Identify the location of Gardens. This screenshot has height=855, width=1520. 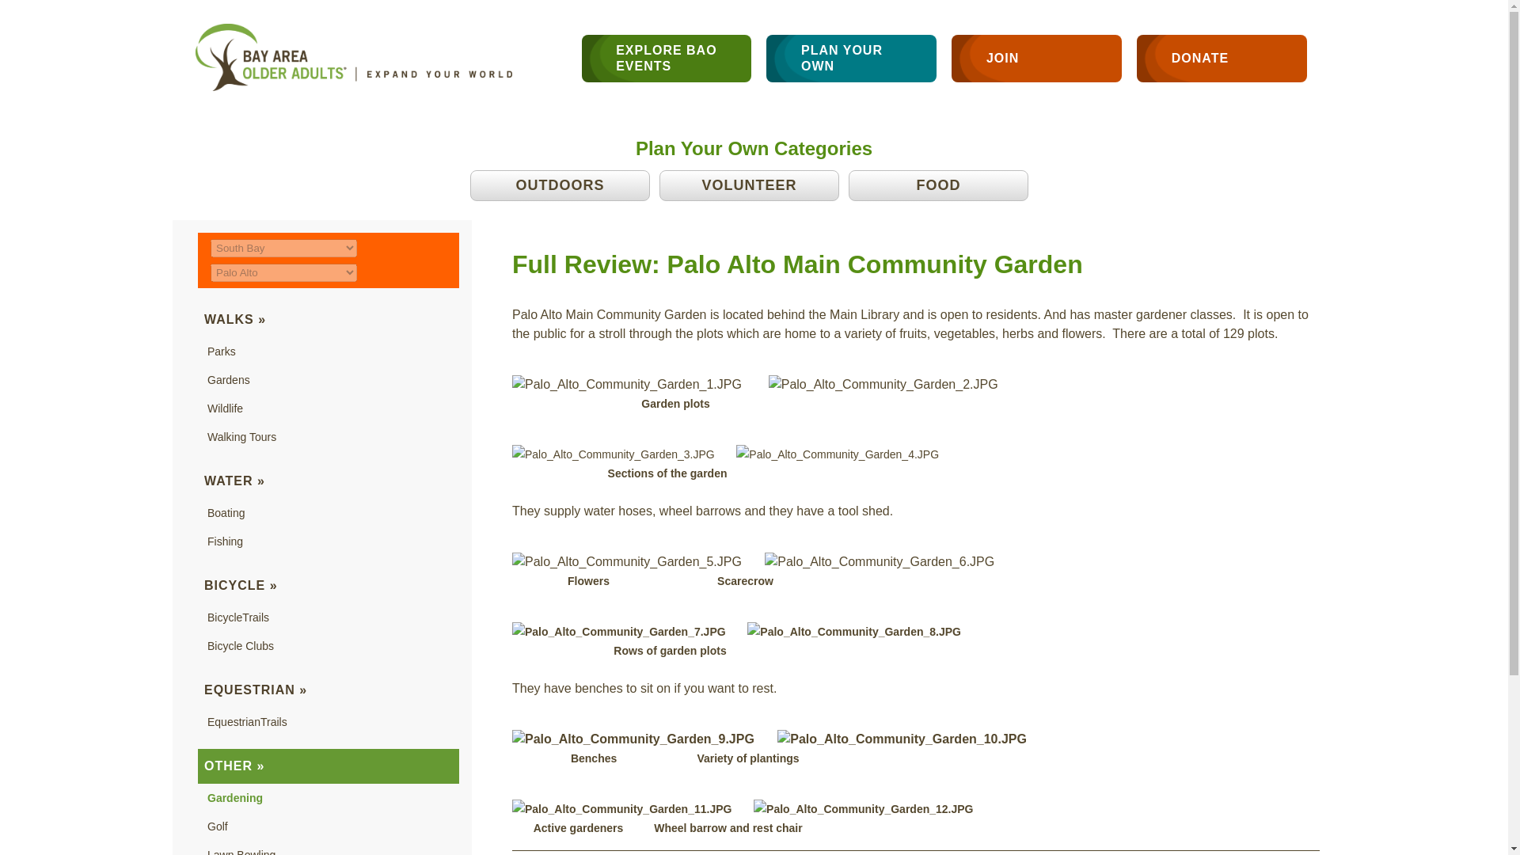
(228, 380).